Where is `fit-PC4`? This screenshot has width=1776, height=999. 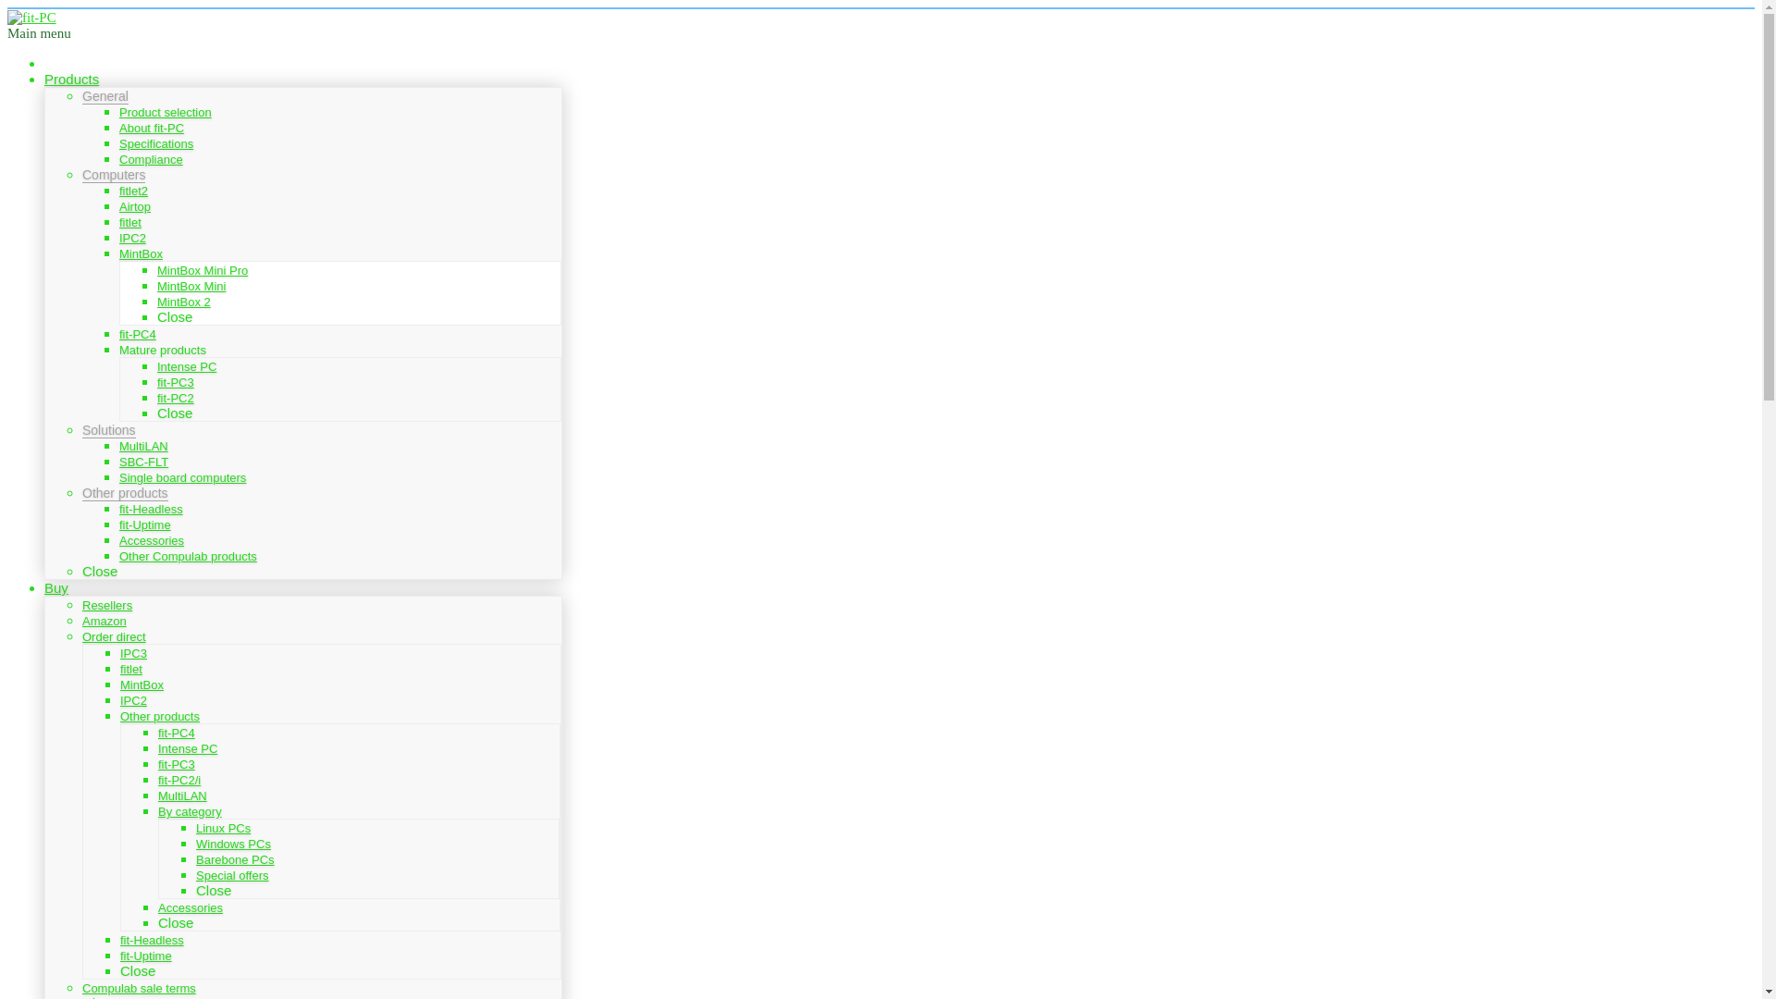
fit-PC4 is located at coordinates (137, 335).